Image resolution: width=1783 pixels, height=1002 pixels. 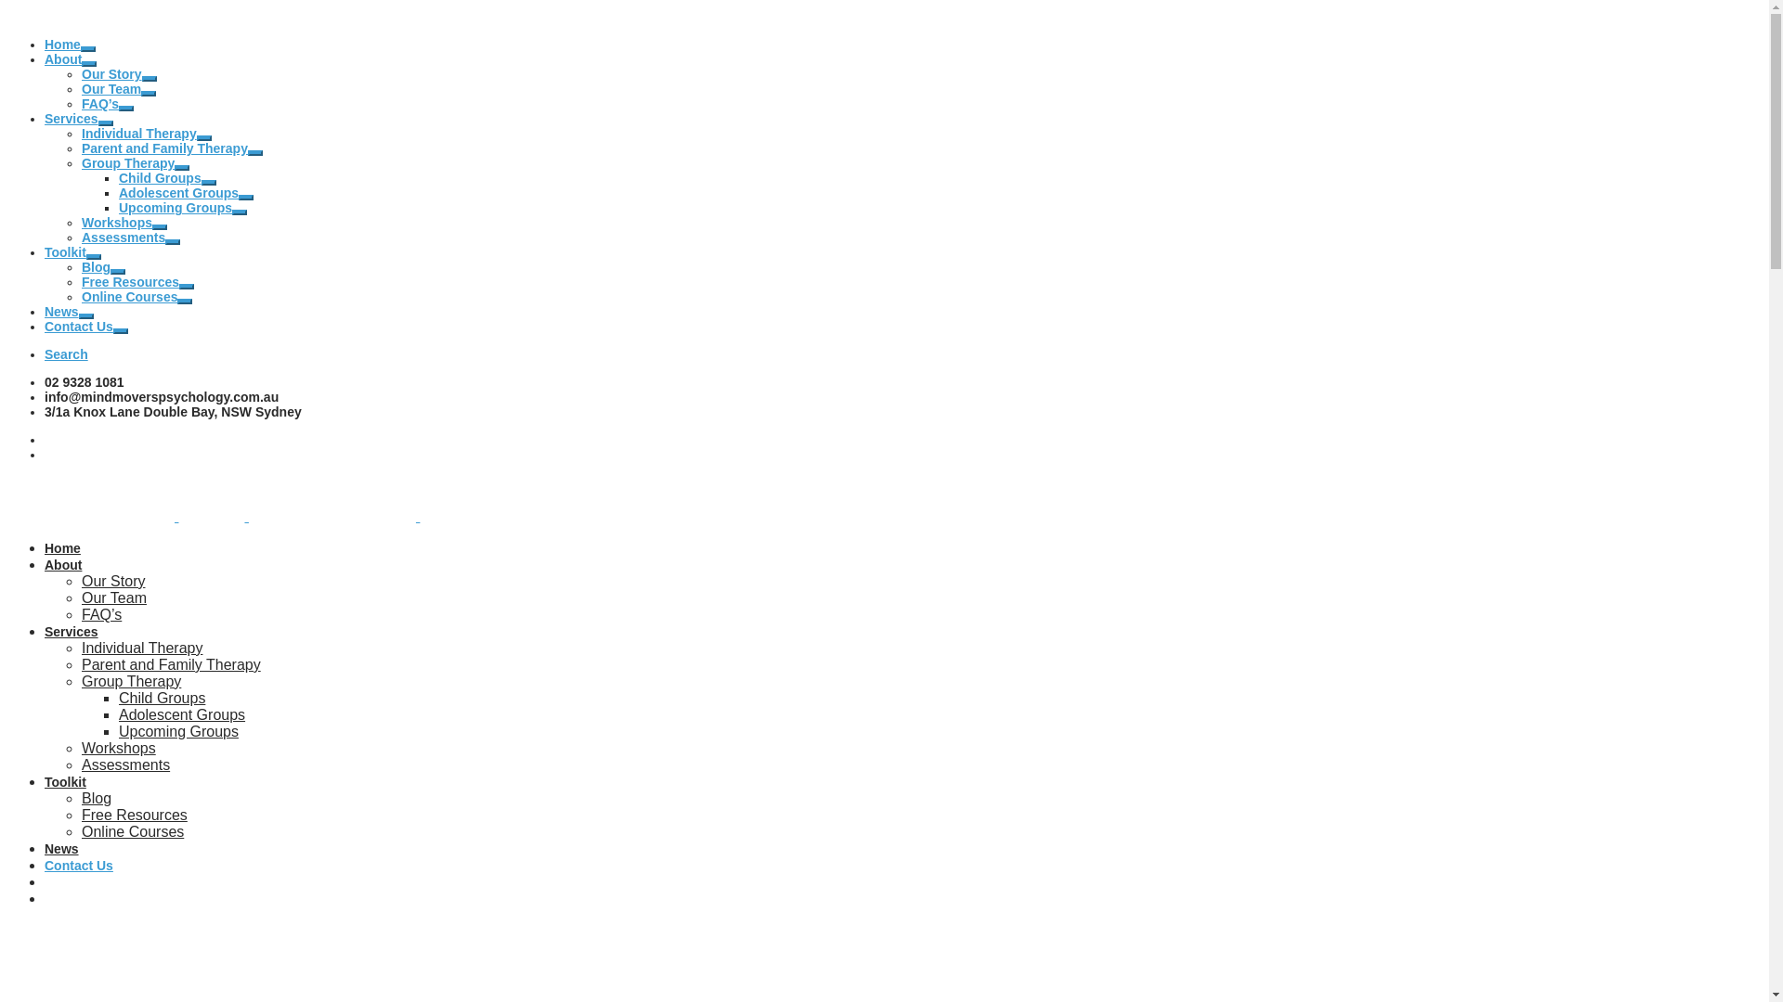 I want to click on Blog, so click(x=97, y=798).